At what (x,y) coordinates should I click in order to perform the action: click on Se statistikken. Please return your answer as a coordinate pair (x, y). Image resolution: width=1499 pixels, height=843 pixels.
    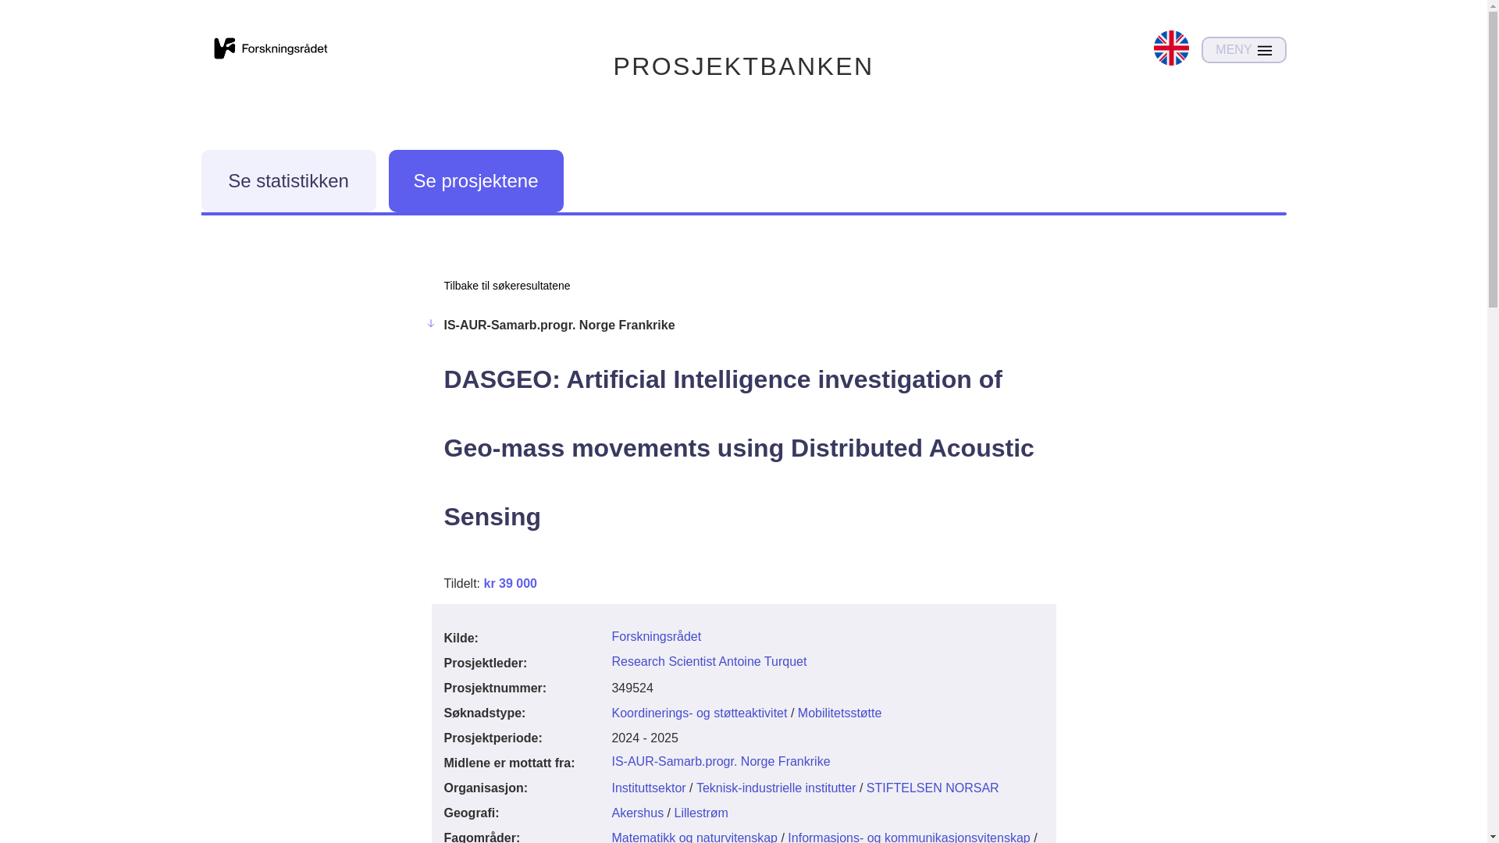
    Looking at the image, I should click on (288, 181).